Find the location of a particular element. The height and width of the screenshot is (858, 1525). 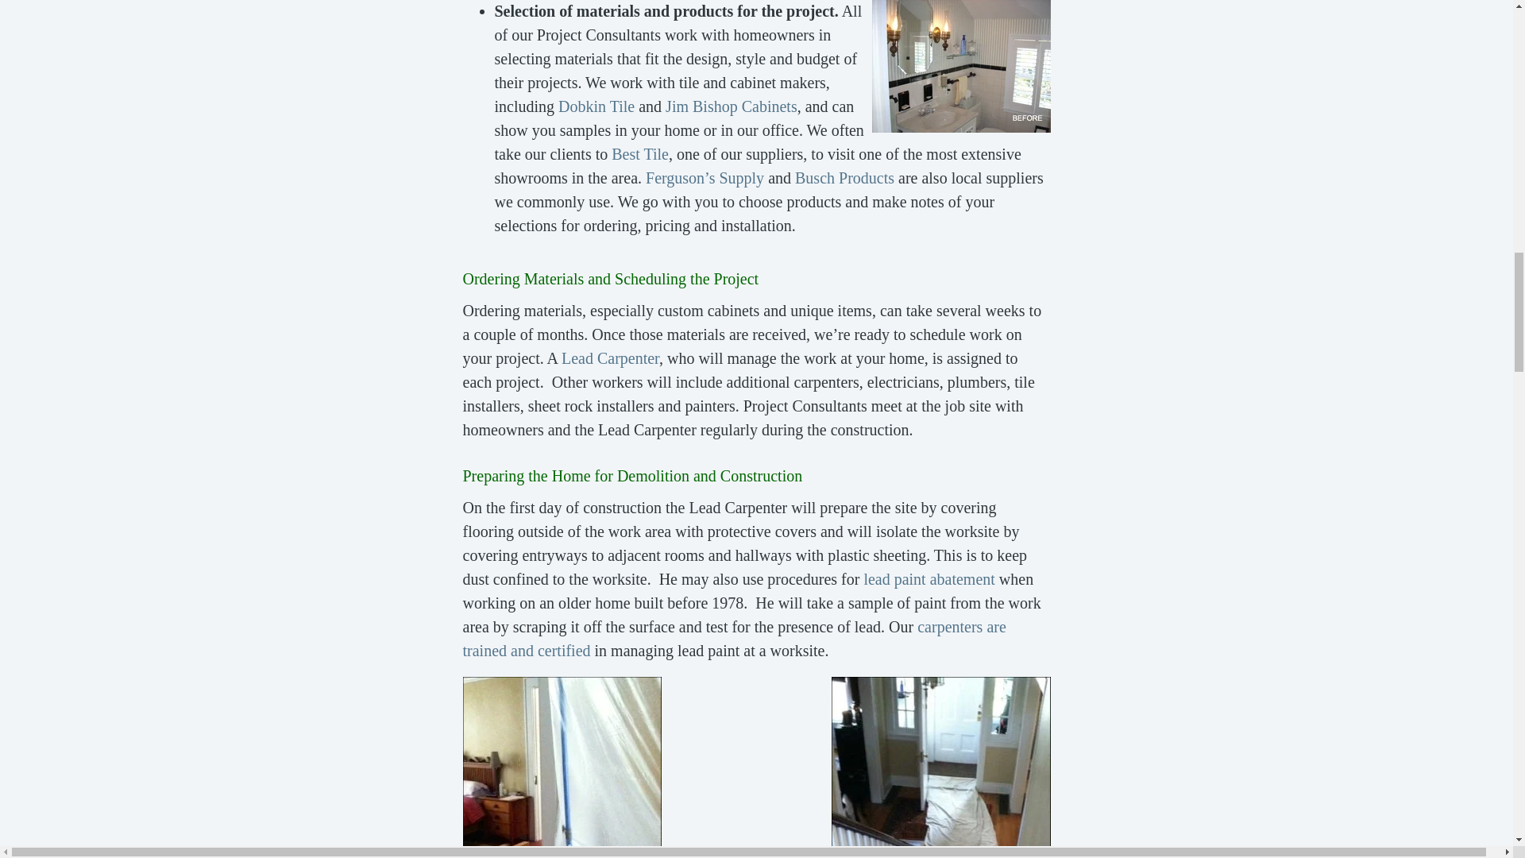

lead paint abatement is located at coordinates (928, 578).